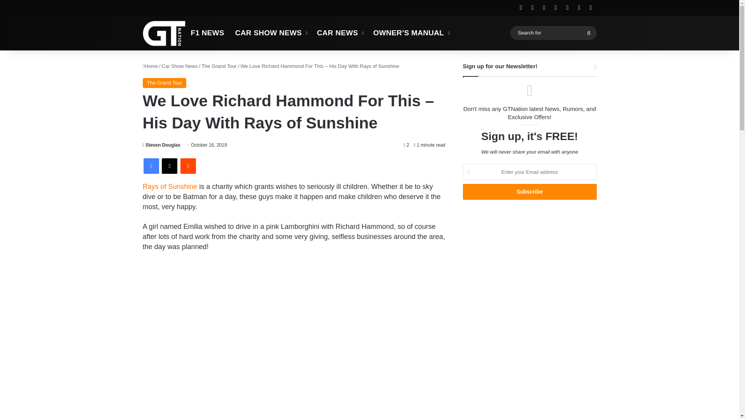  What do you see at coordinates (170, 186) in the screenshot?
I see `Rays of Sunshine` at bounding box center [170, 186].